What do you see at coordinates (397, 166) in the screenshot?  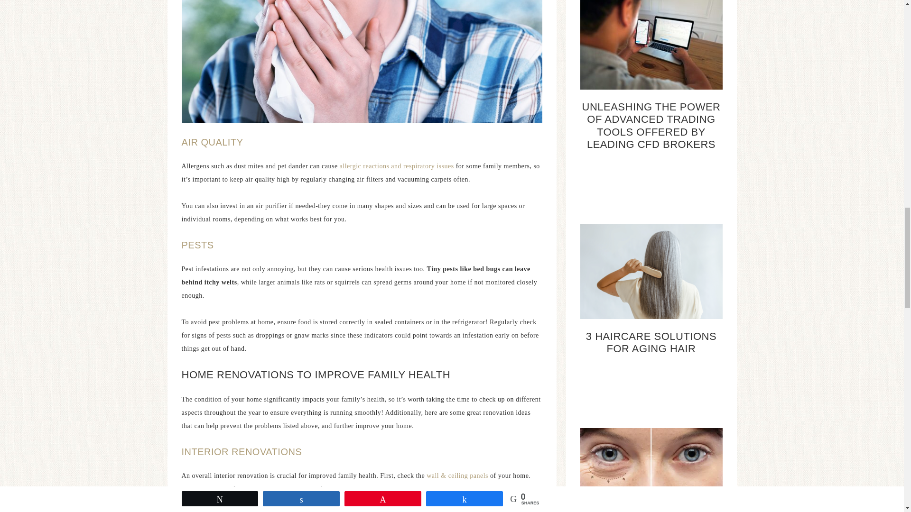 I see `allergic reactions and respiratory issues` at bounding box center [397, 166].